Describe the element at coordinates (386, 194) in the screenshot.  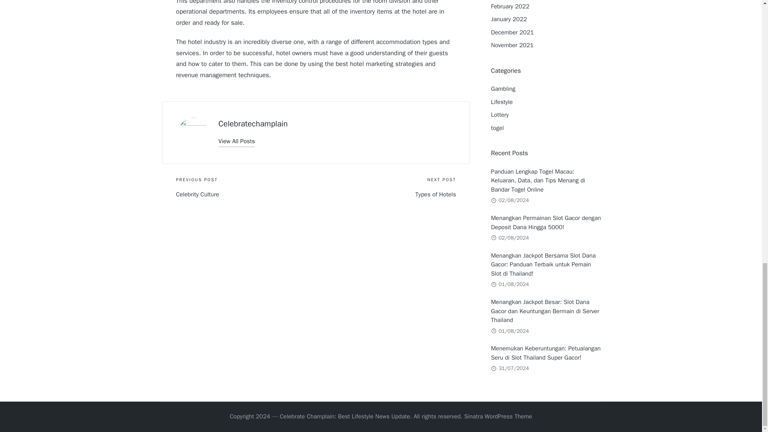
I see `Types of Hotels` at that location.